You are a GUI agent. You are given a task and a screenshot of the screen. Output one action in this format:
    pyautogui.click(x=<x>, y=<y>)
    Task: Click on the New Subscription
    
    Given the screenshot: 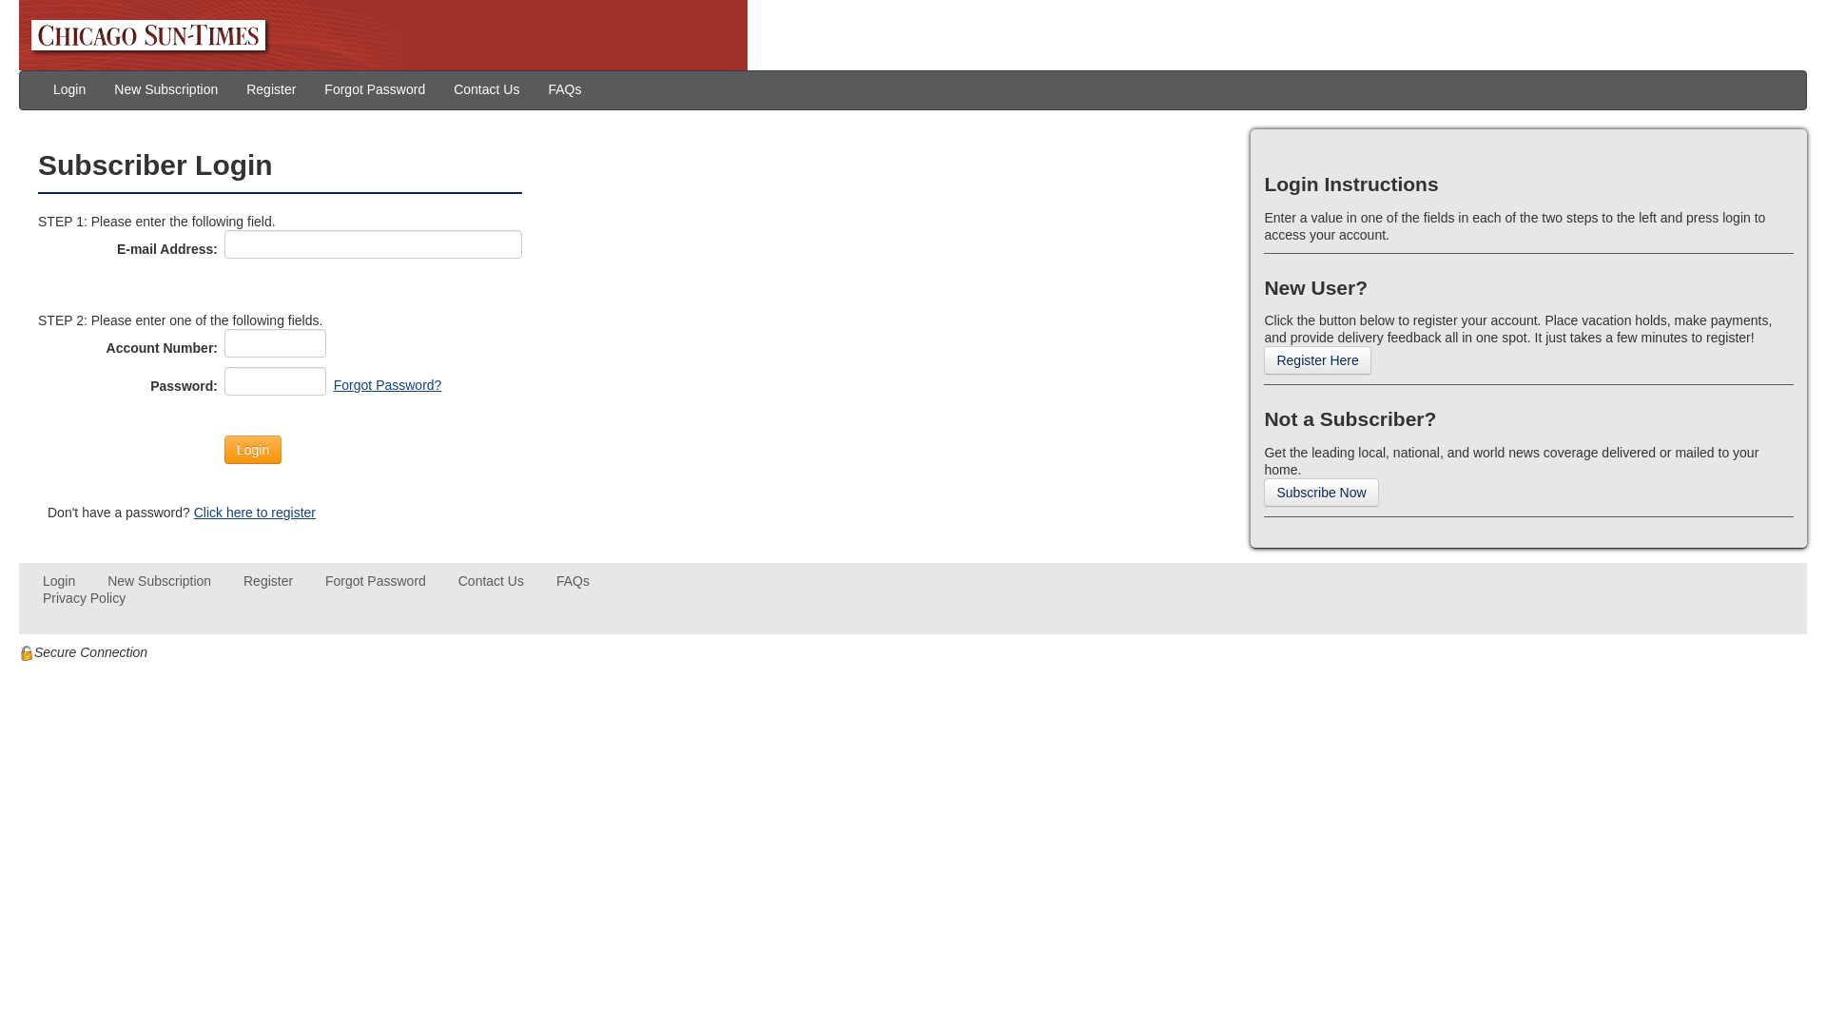 What is the action you would take?
    pyautogui.click(x=165, y=89)
    